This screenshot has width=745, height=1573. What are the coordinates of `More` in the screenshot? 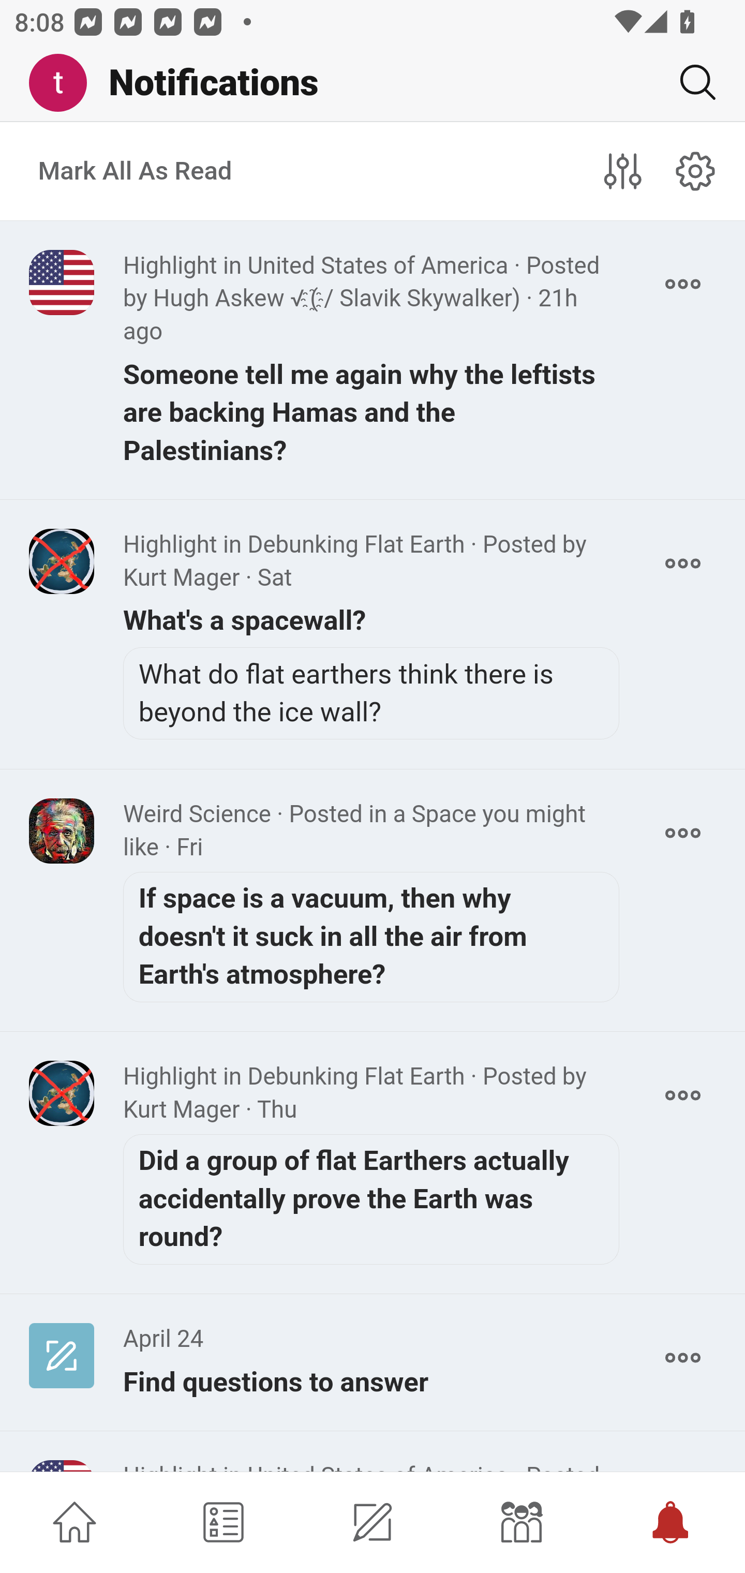 It's located at (683, 1095).